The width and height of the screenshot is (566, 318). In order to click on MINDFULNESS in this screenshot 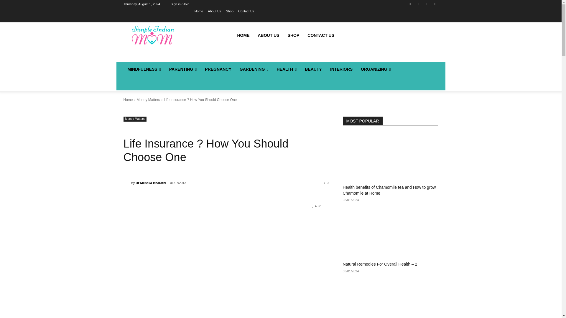, I will do `click(144, 69)`.